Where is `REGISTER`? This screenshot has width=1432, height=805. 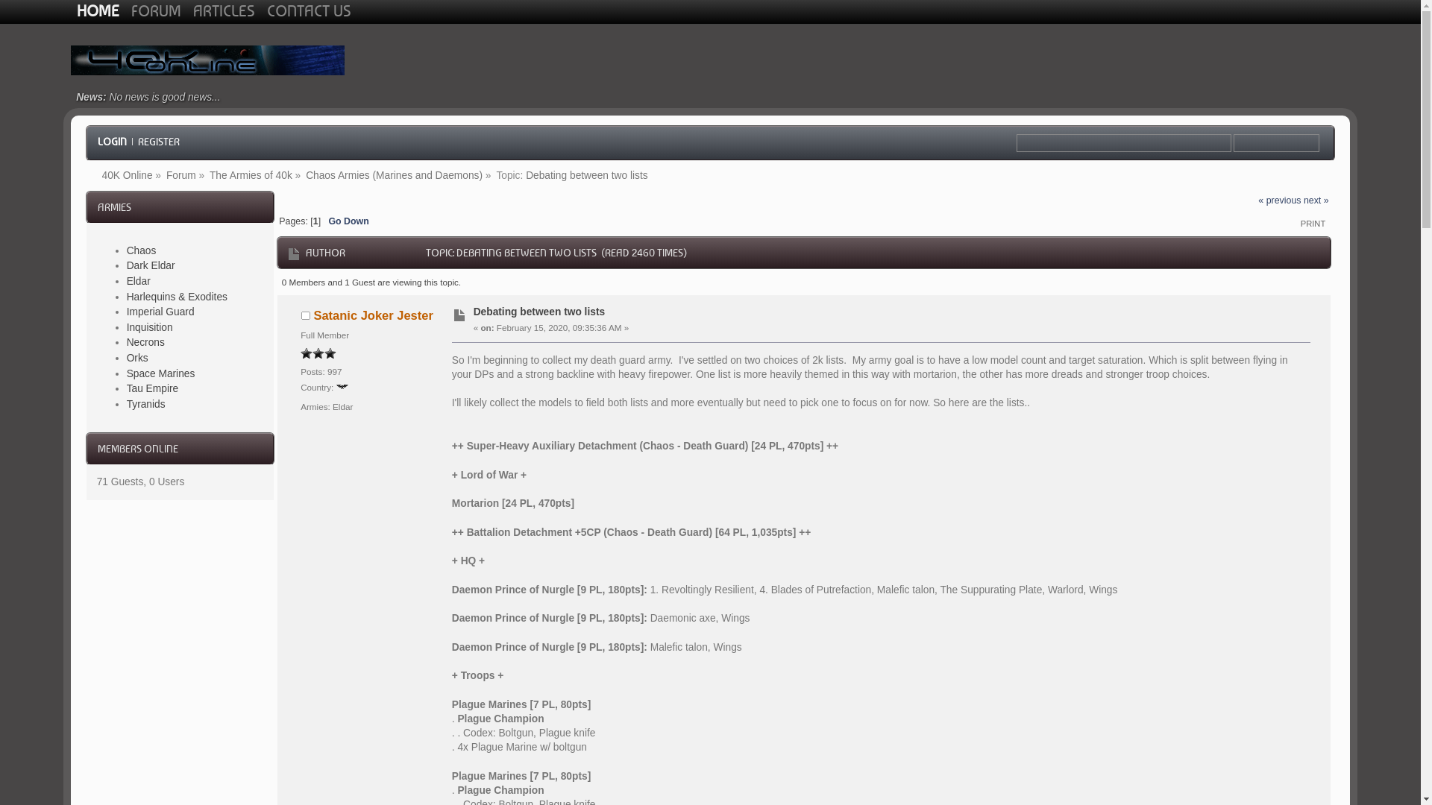
REGISTER is located at coordinates (159, 142).